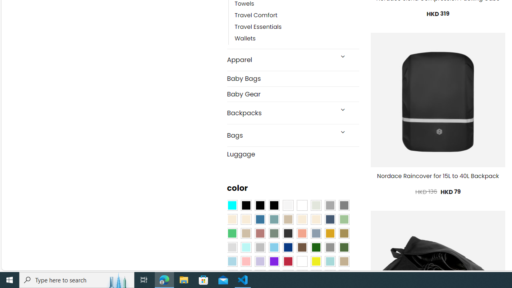  Describe the element at coordinates (344, 206) in the screenshot. I see `All Gray` at that location.